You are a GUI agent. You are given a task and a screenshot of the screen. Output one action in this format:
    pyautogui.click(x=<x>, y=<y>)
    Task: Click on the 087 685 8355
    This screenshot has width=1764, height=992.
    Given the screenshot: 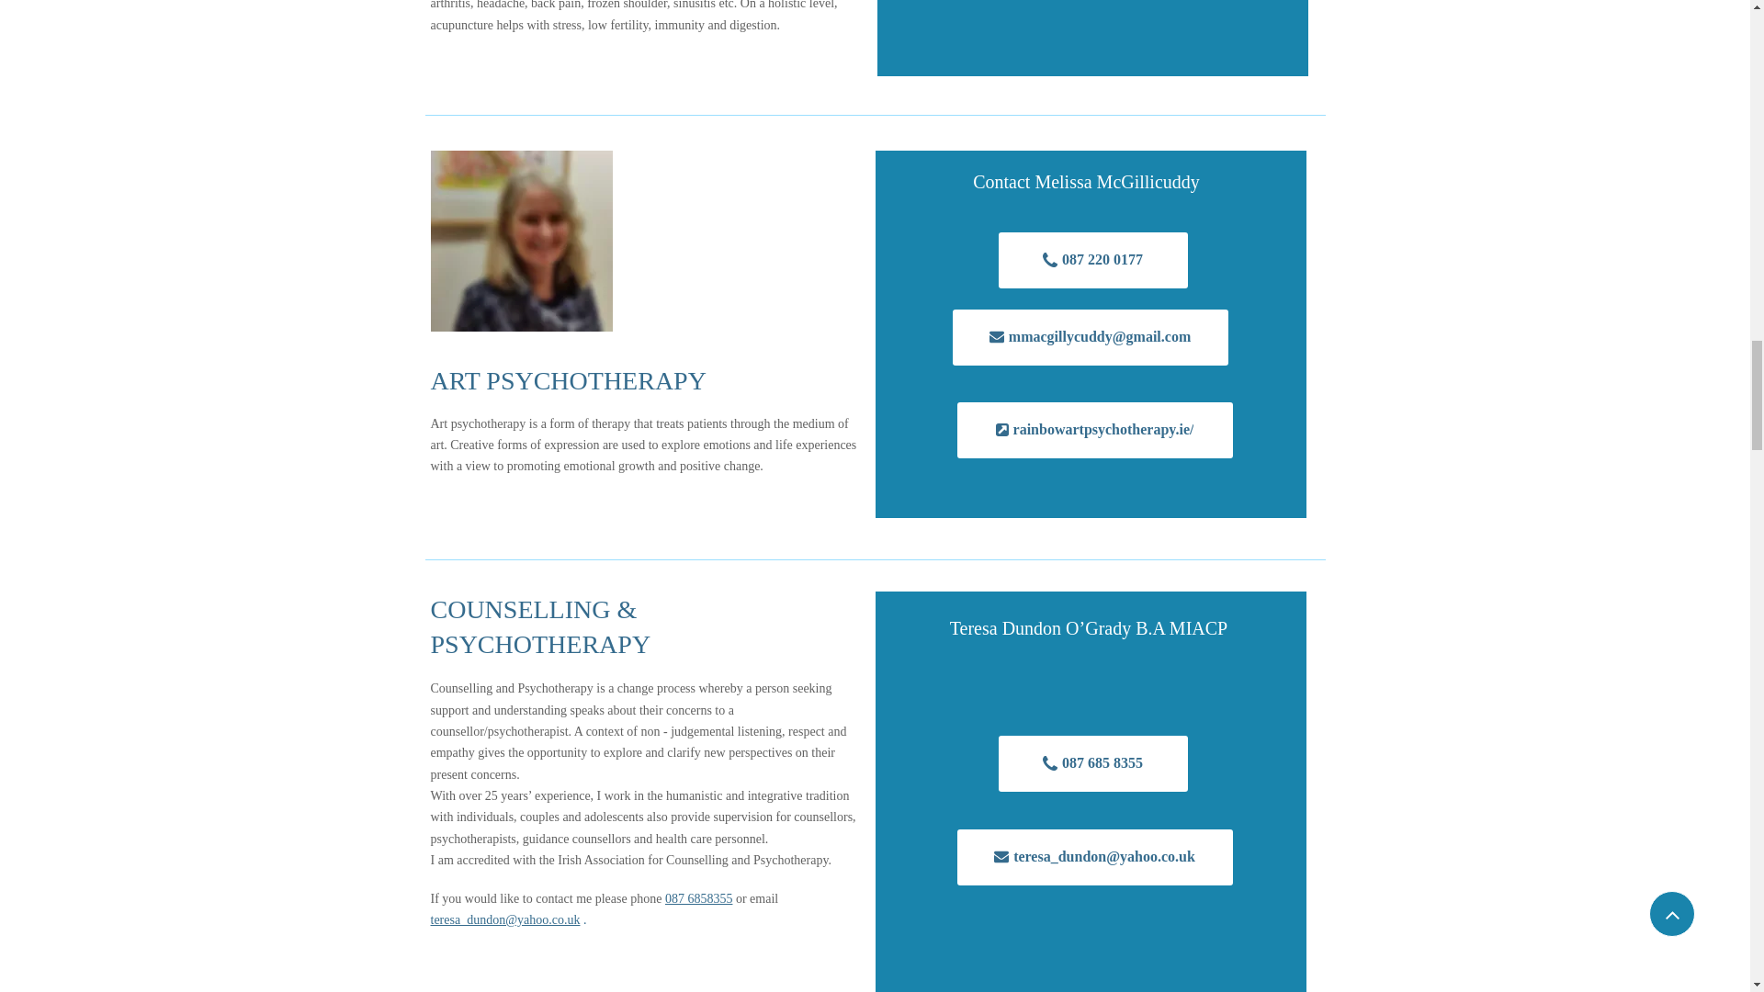 What is the action you would take?
    pyautogui.click(x=1092, y=763)
    